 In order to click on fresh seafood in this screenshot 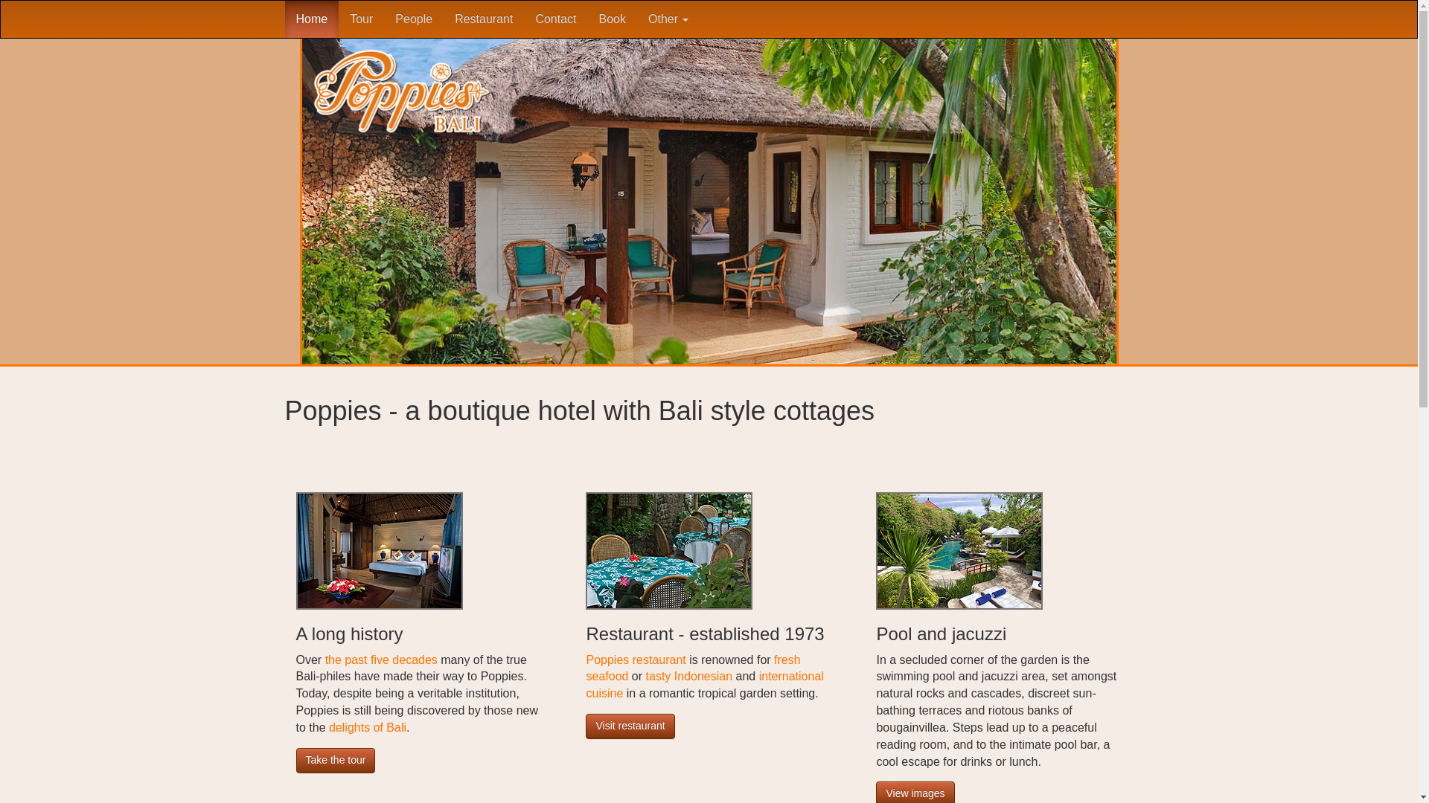, I will do `click(693, 668)`.